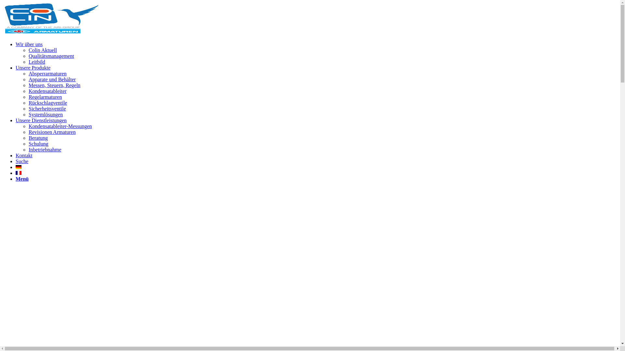 The width and height of the screenshot is (625, 351). I want to click on Deutsch, so click(19, 167).